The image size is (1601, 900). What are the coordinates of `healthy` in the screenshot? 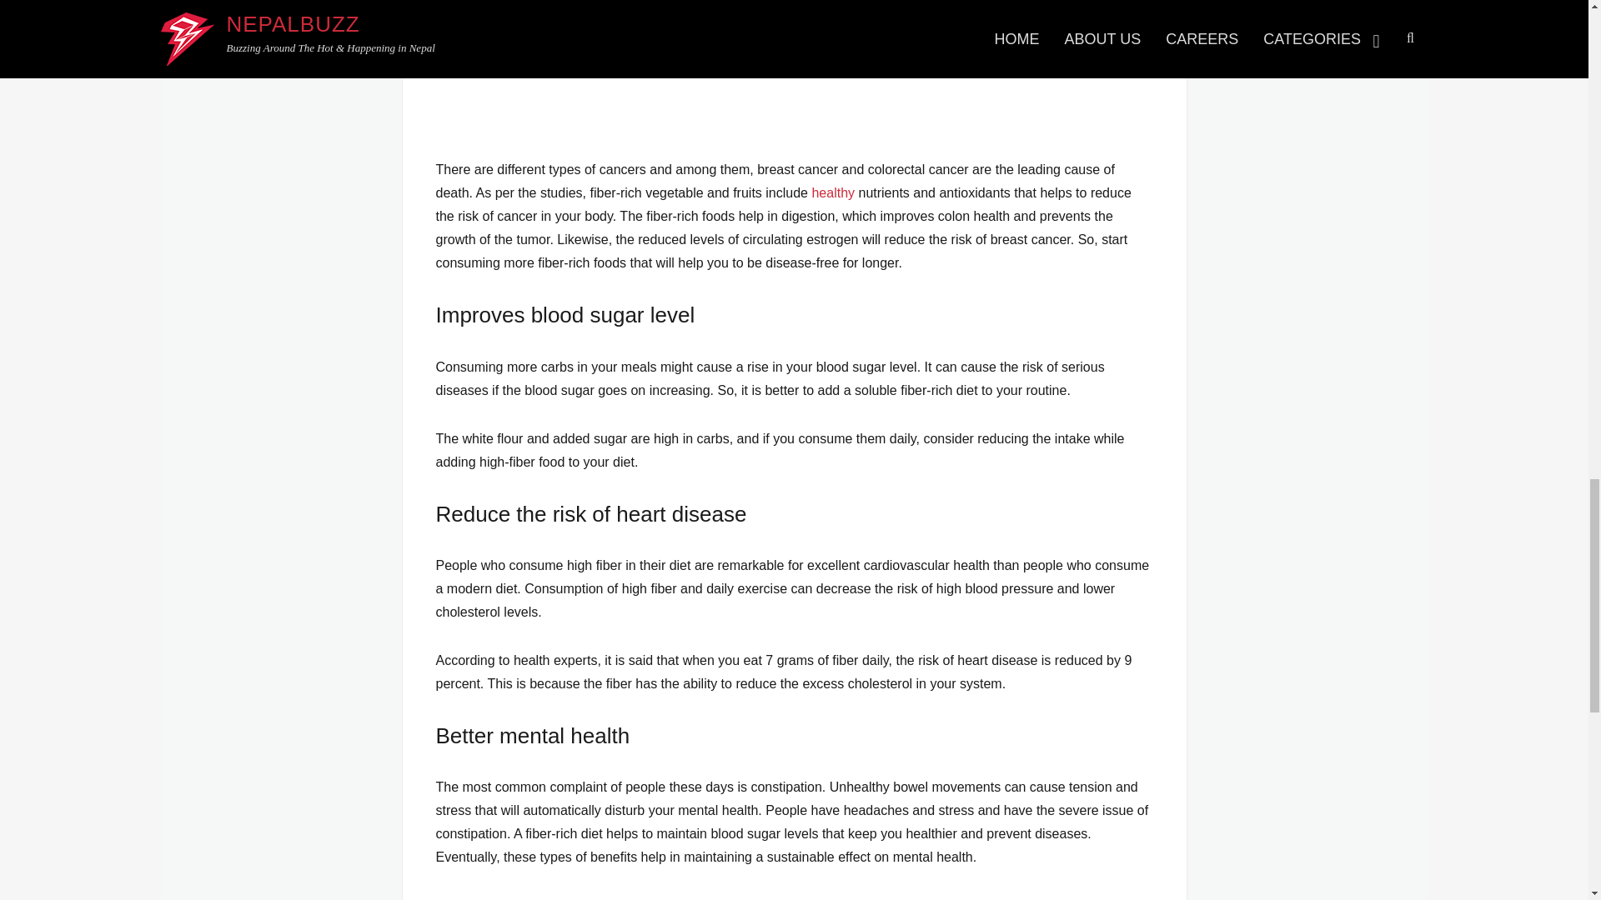 It's located at (833, 192).